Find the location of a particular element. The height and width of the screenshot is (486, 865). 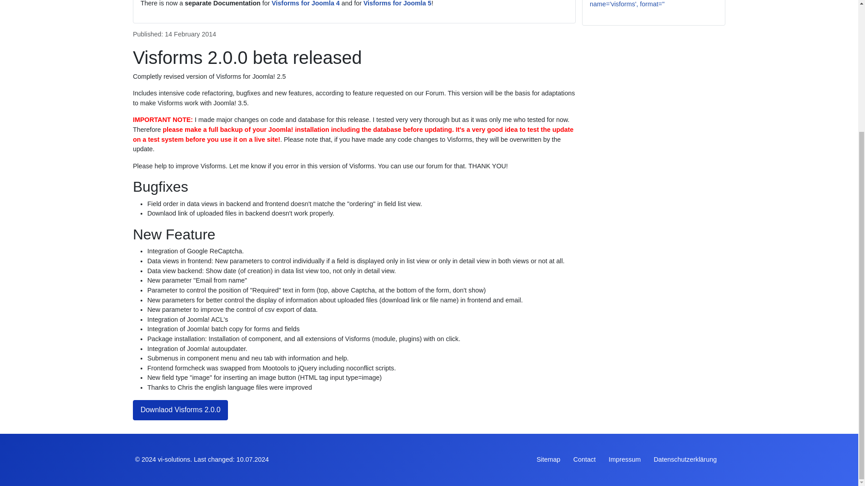

Downlaod Visforms 2.0.0 is located at coordinates (180, 410).